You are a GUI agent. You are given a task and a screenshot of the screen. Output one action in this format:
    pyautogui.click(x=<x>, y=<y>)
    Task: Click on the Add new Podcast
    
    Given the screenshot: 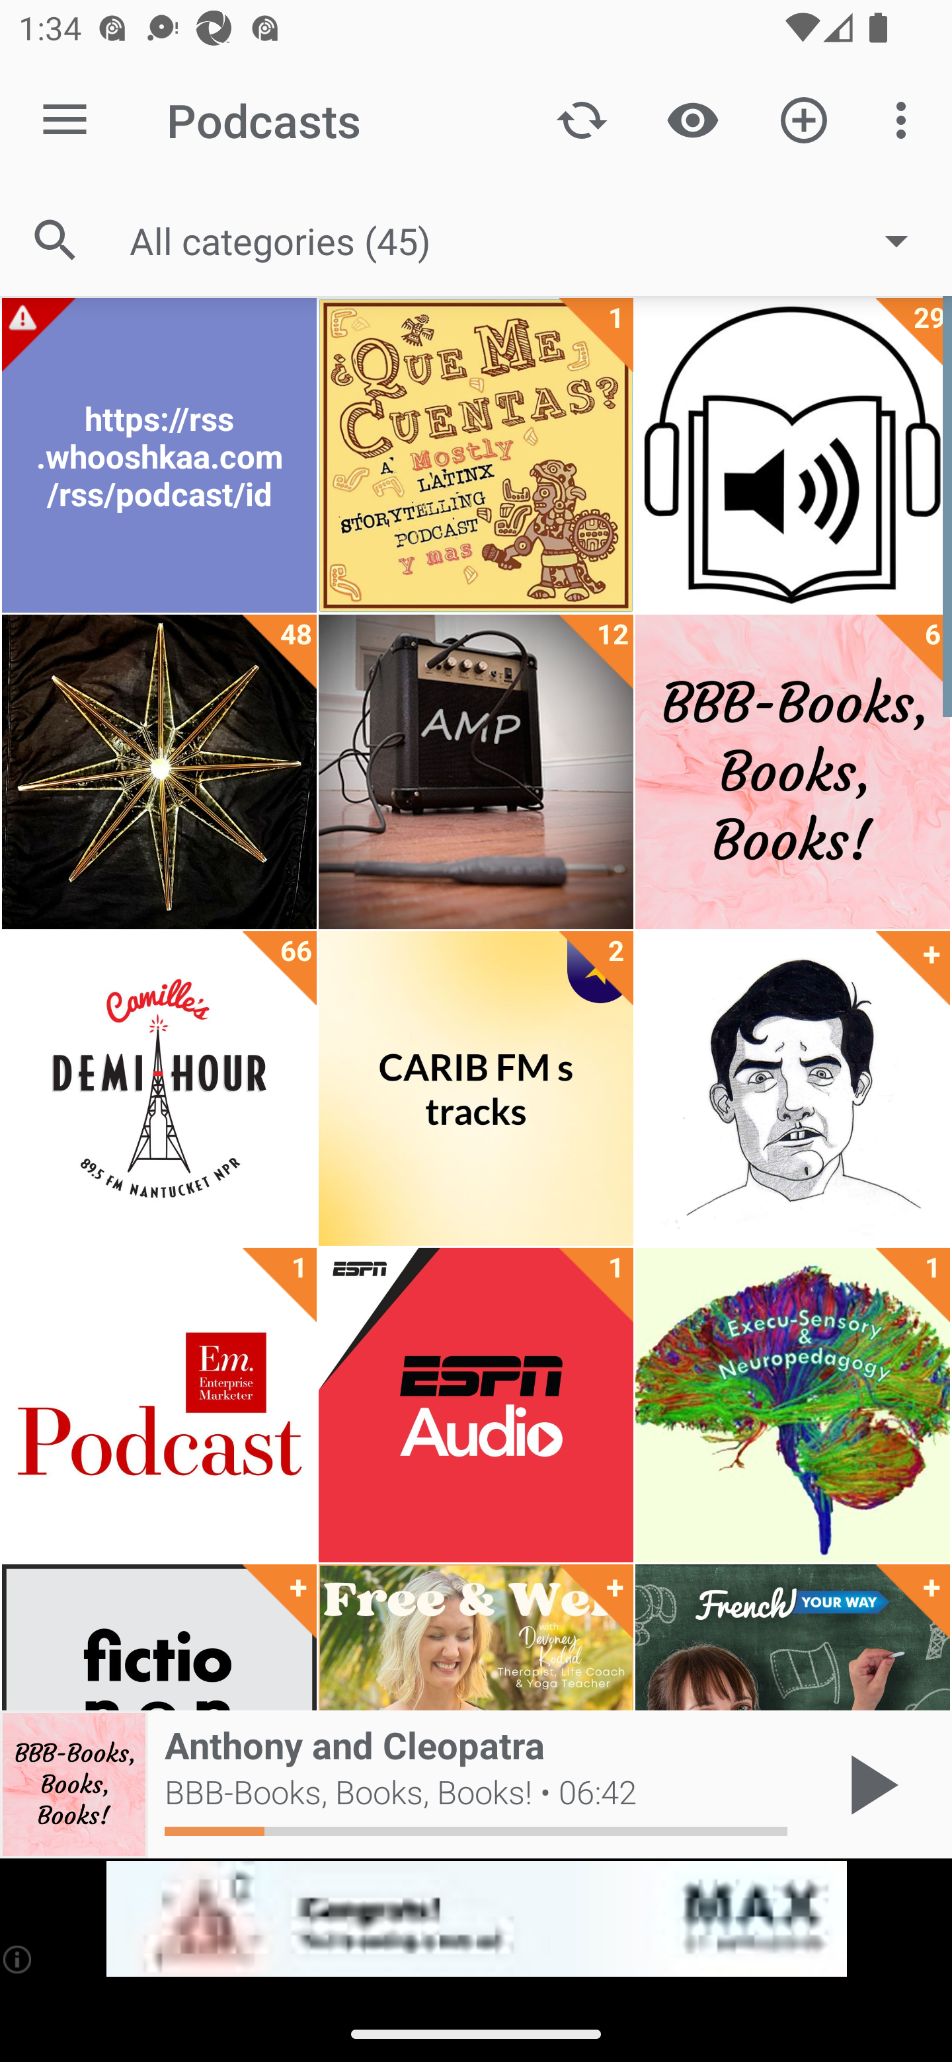 What is the action you would take?
    pyautogui.click(x=804, y=119)
    